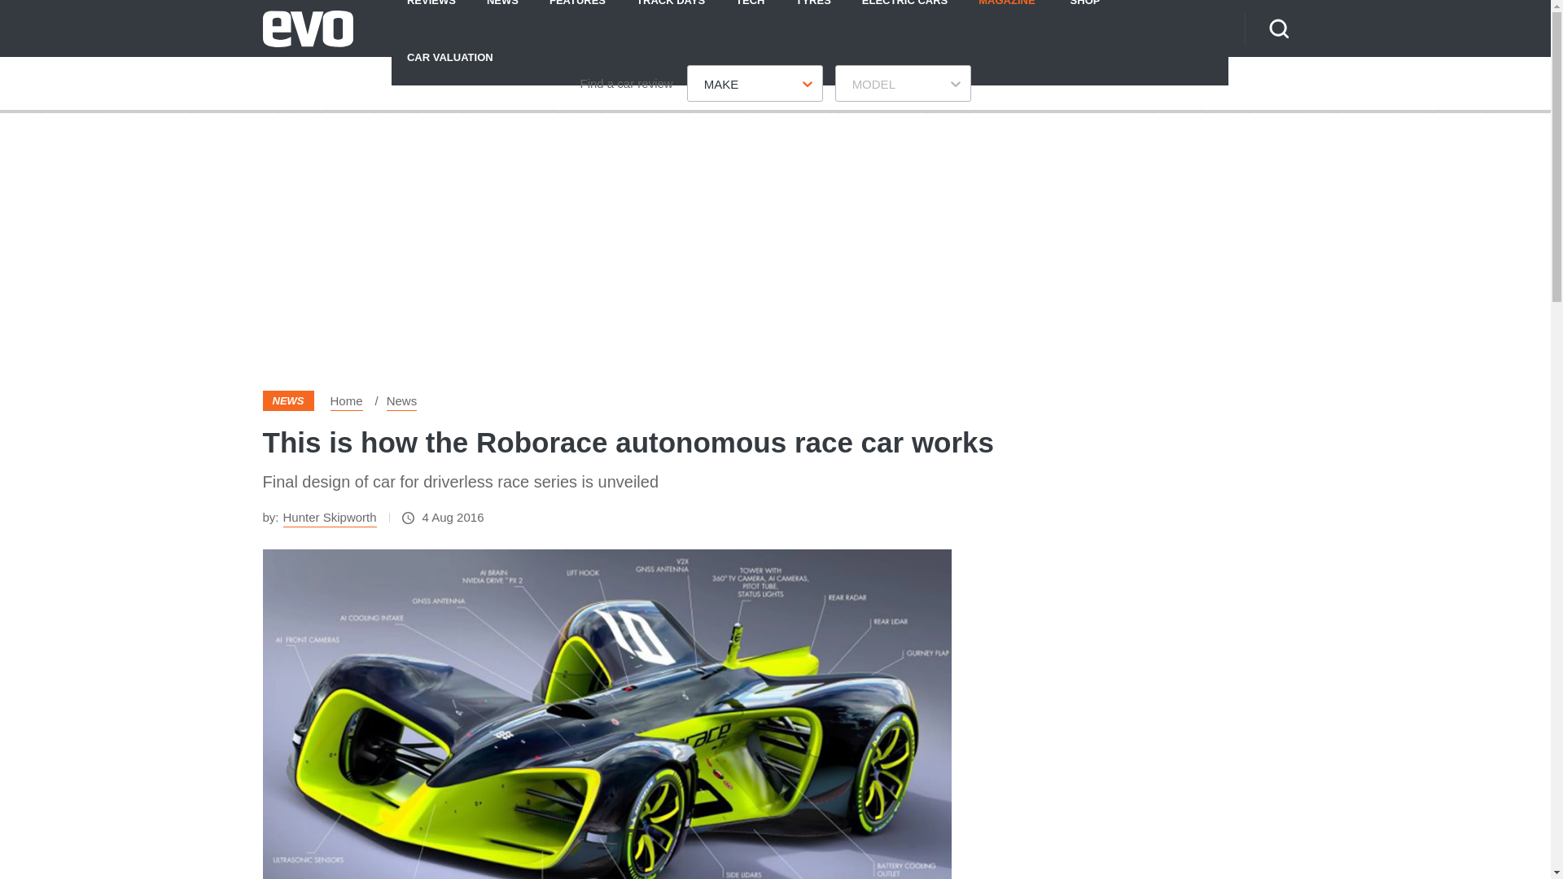 The width and height of the screenshot is (1563, 879). I want to click on MAGAZINE, so click(1006, 14).